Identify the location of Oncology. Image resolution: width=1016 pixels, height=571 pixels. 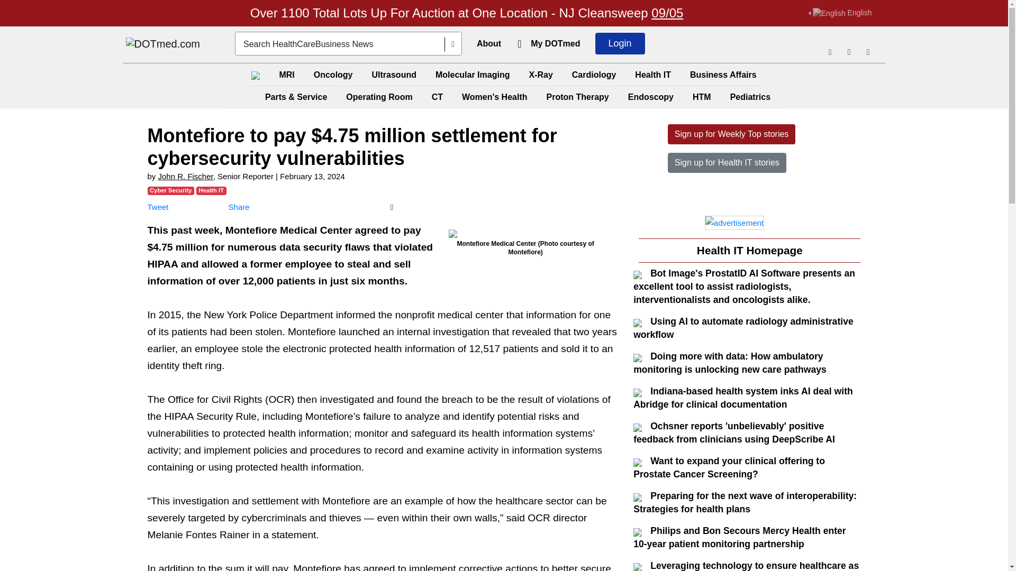
(333, 75).